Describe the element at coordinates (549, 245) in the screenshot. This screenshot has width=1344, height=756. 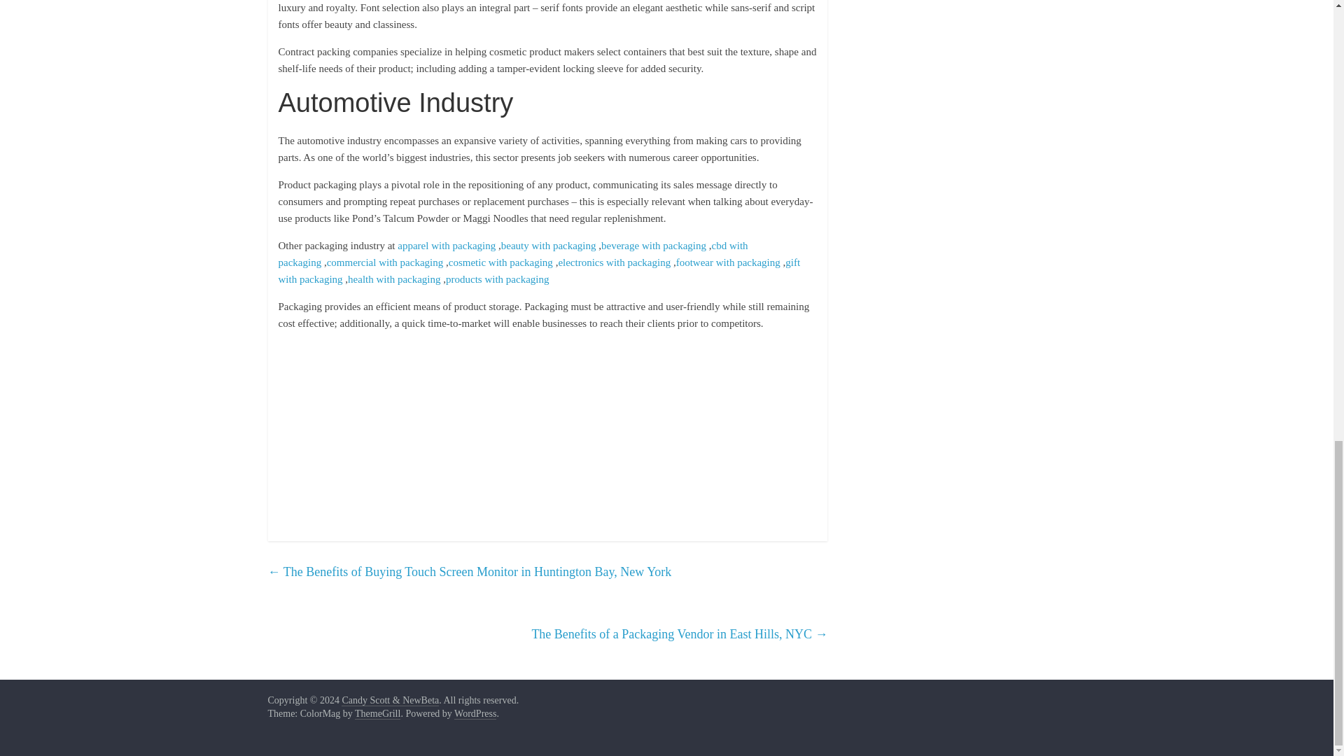
I see `beauty with packaging` at that location.